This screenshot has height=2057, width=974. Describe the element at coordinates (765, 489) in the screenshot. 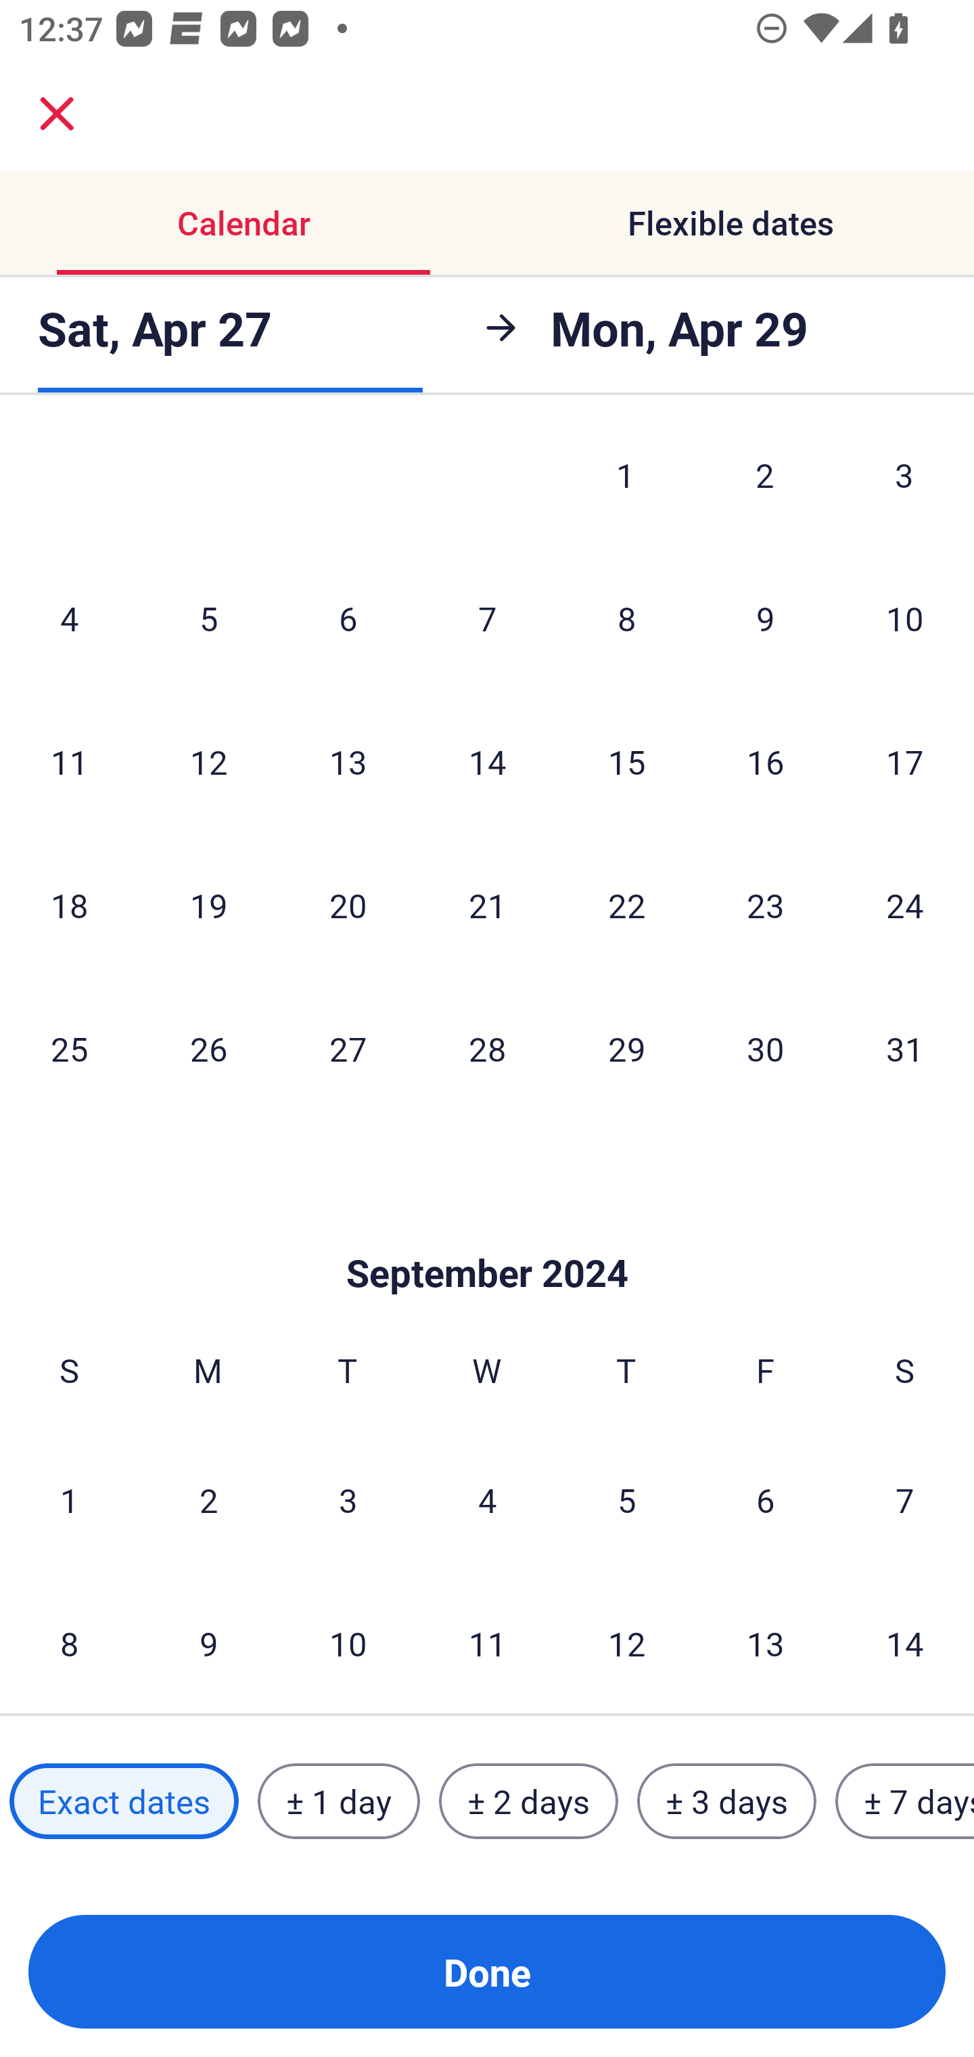

I see `2 Friday, August 2, 2024` at that location.